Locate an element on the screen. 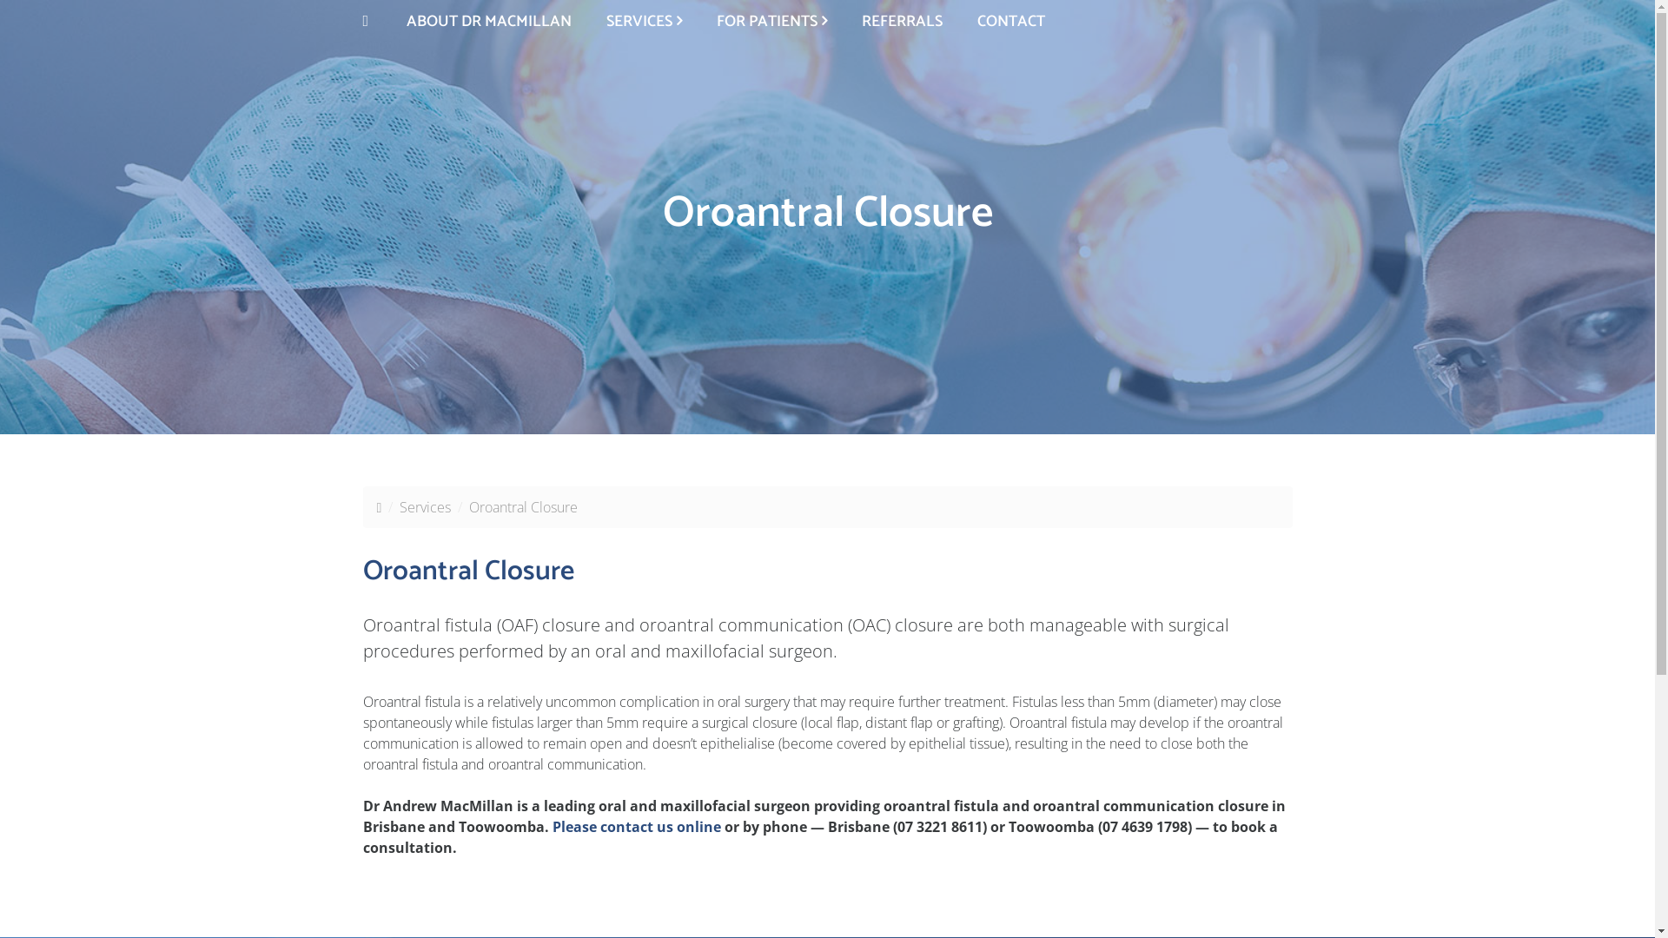 The width and height of the screenshot is (1668, 938). FOR PATIENTS is located at coordinates (771, 21).